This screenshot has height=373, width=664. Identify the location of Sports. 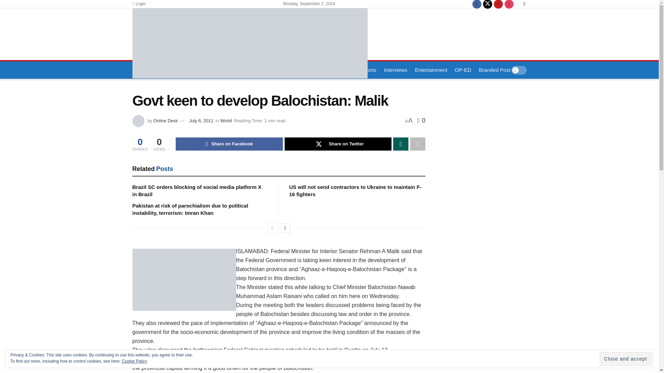
(366, 70).